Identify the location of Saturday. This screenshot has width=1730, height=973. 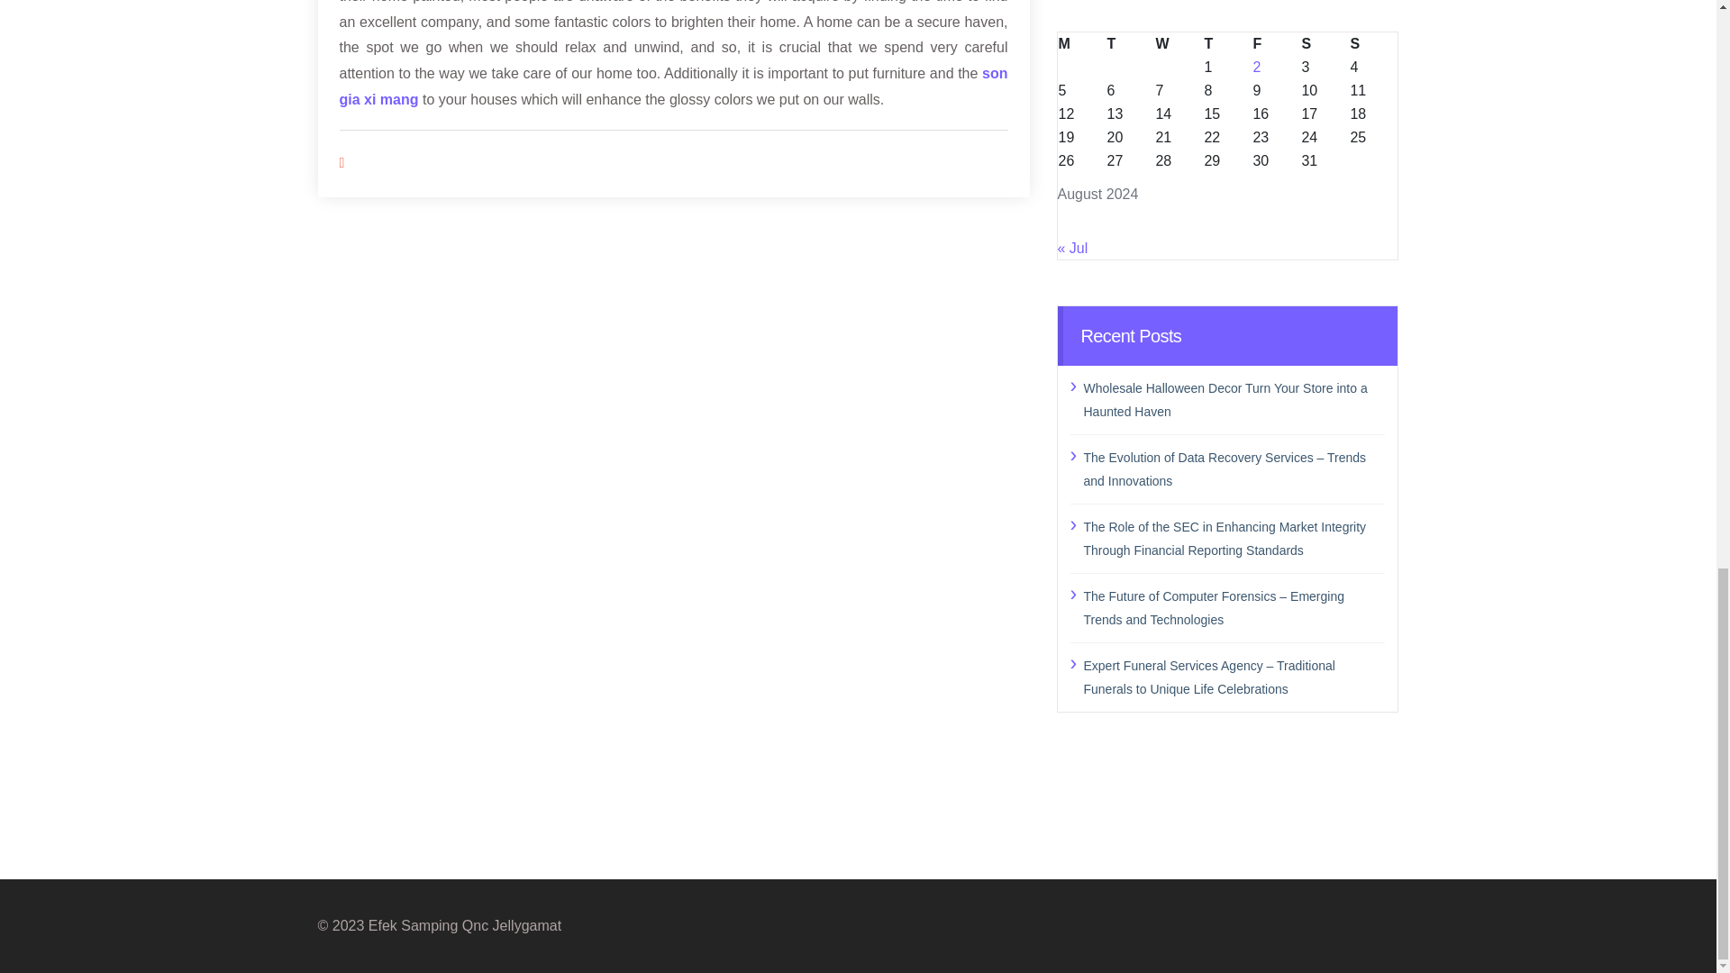
(1325, 42).